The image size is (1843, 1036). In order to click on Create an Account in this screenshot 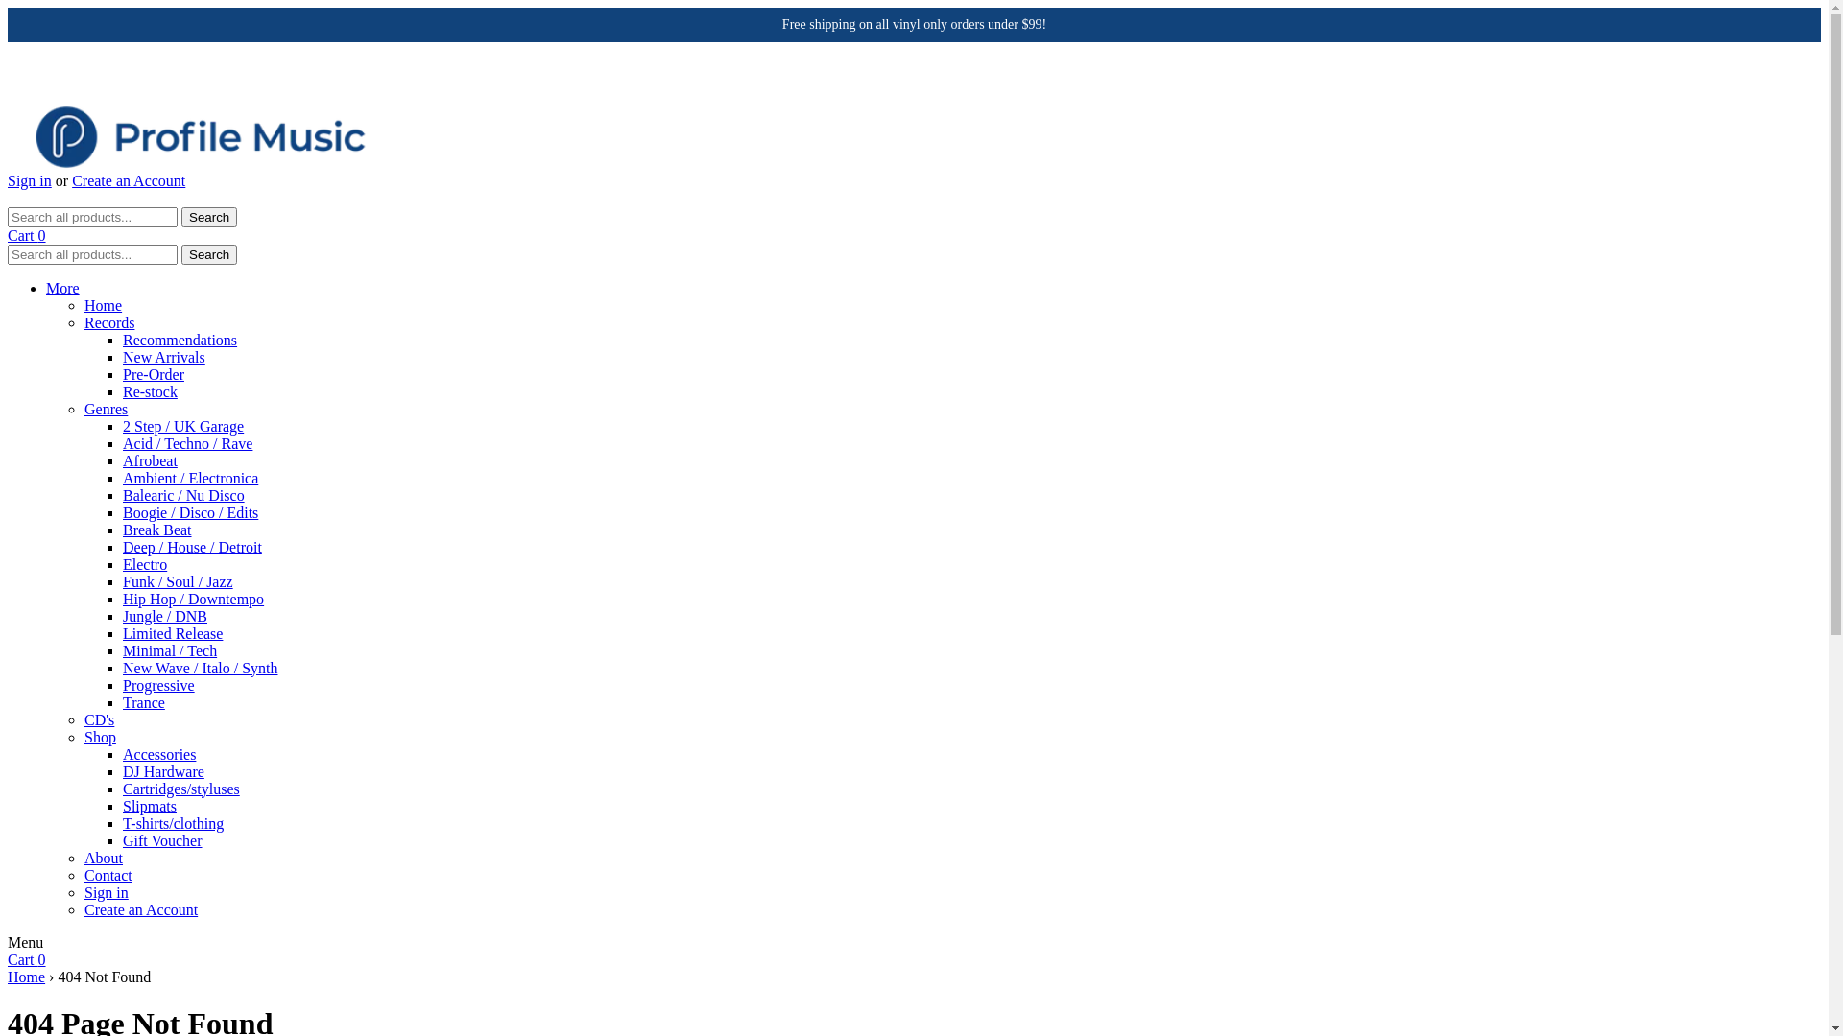, I will do `click(141, 909)`.